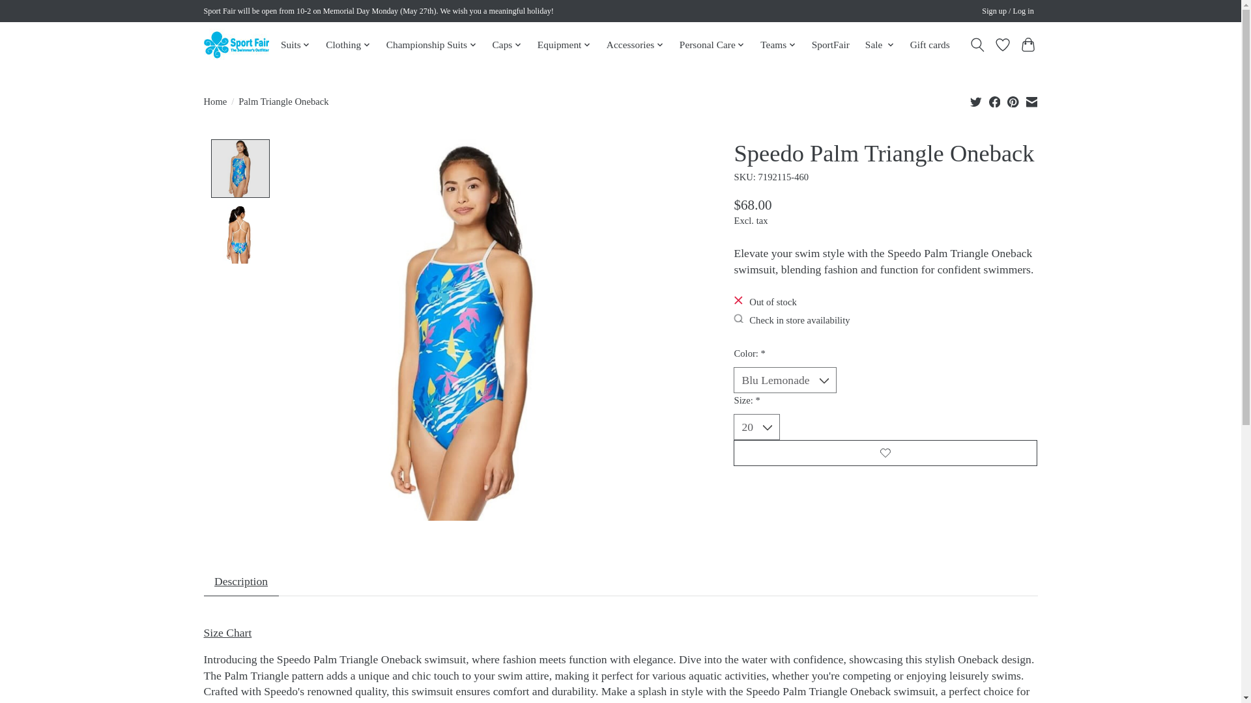 The height and width of the screenshot is (703, 1251). I want to click on Share on Twitter, so click(976, 102).